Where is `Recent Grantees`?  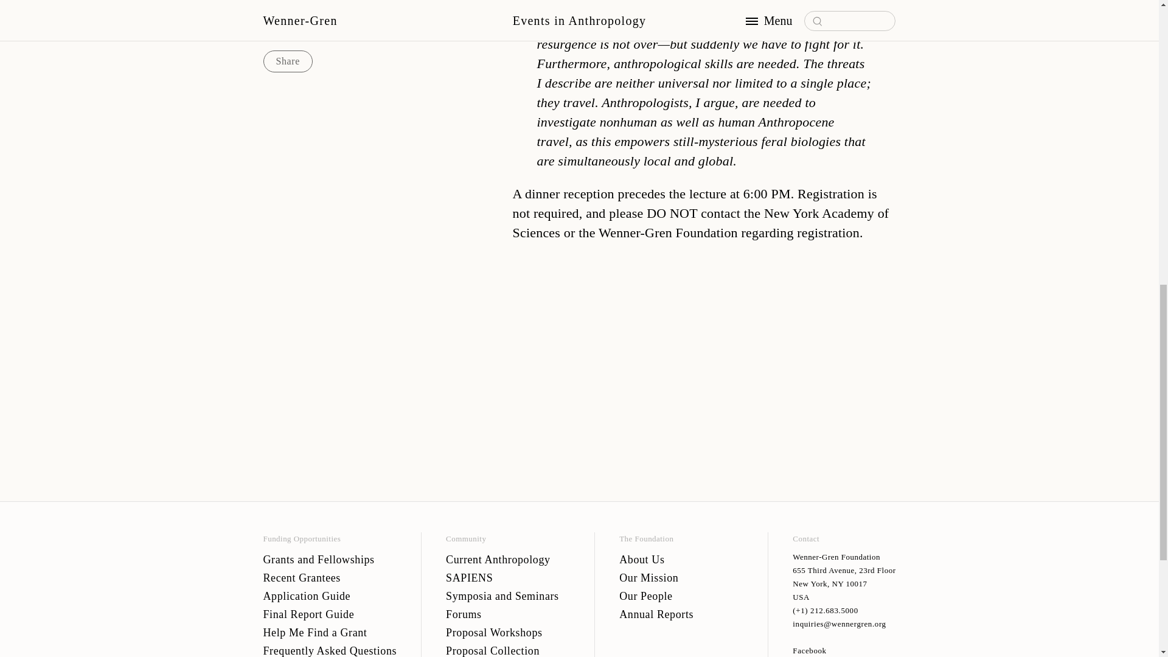 Recent Grantees is located at coordinates (330, 577).